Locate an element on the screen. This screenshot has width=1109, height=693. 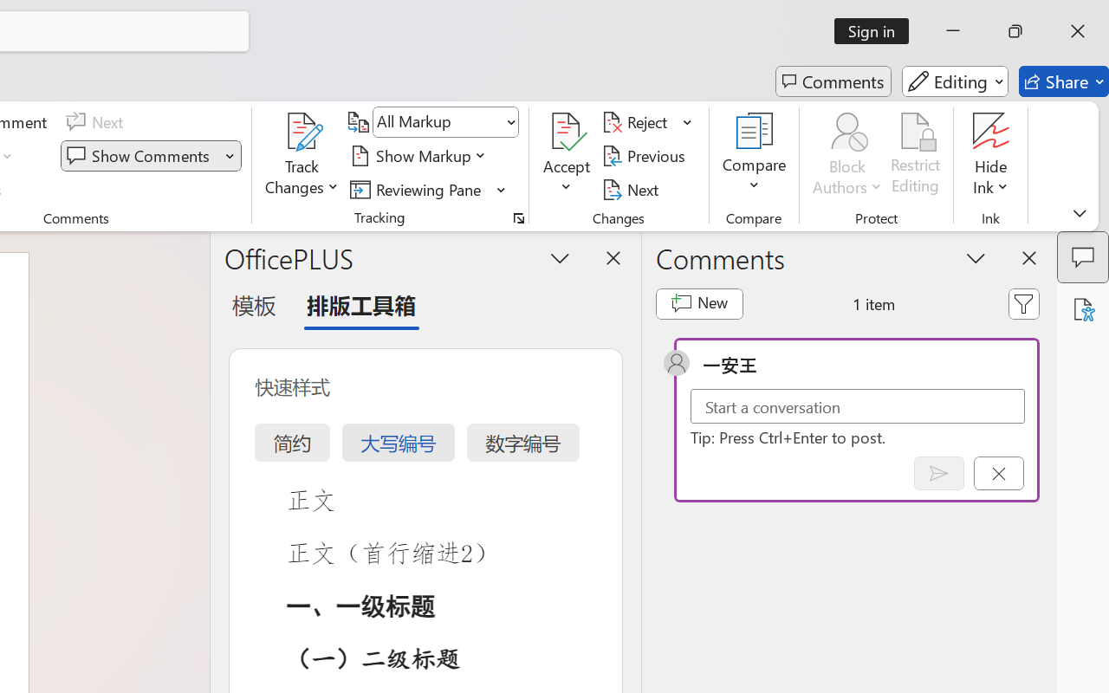
Show Comments is located at coordinates (140, 156).